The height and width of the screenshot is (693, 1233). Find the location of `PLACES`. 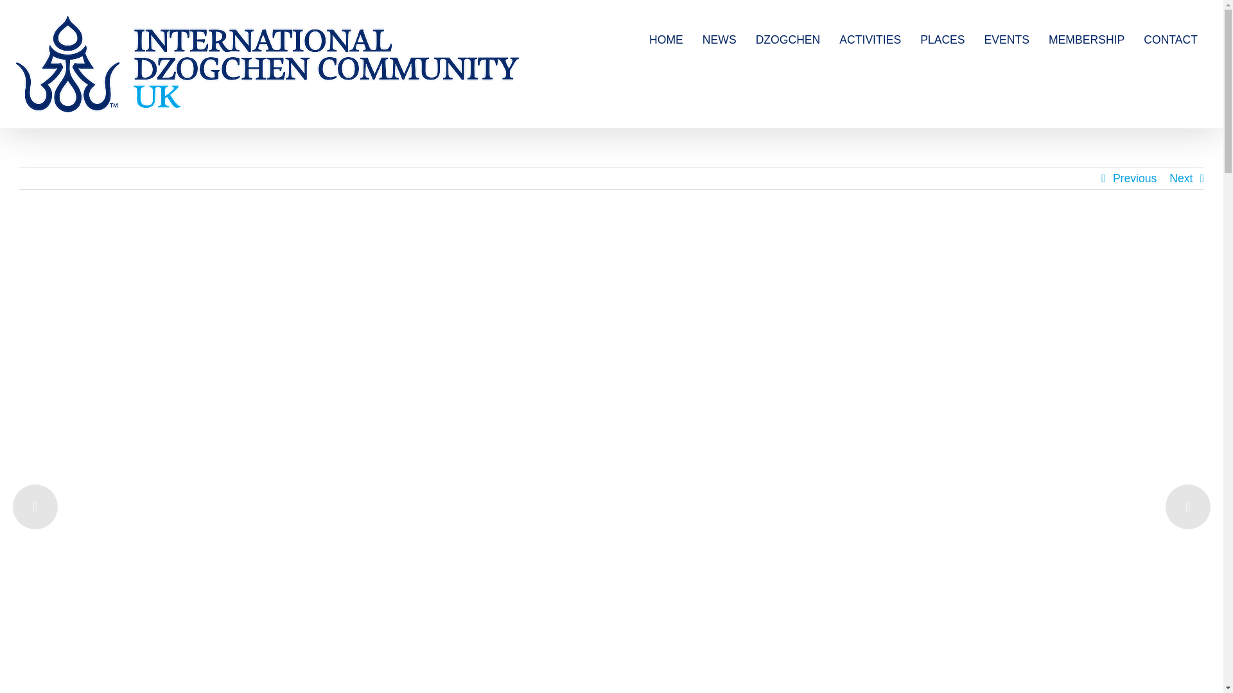

PLACES is located at coordinates (941, 40).